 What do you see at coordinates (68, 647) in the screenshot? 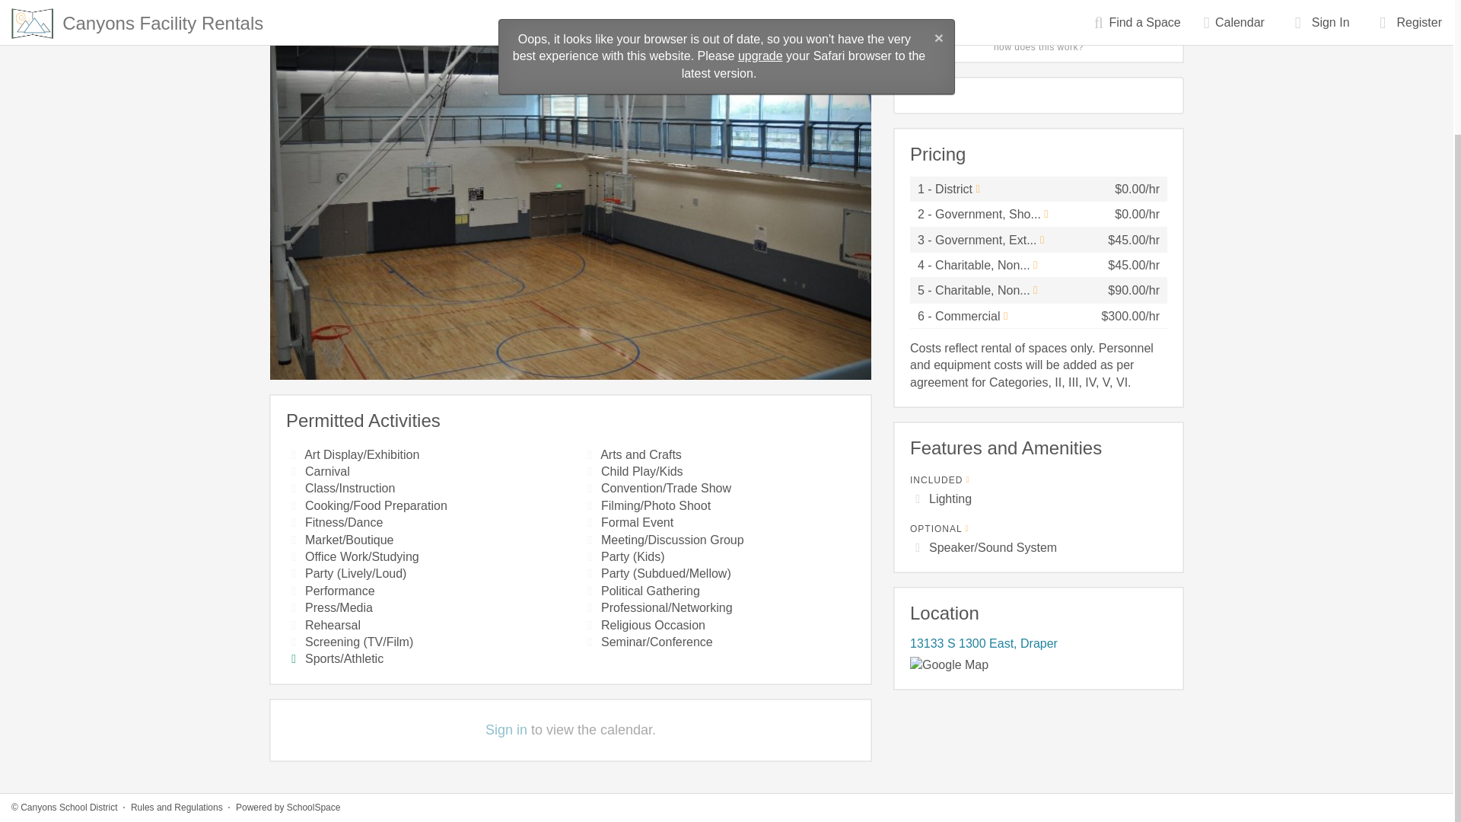
I see `Canyons School District` at bounding box center [68, 647].